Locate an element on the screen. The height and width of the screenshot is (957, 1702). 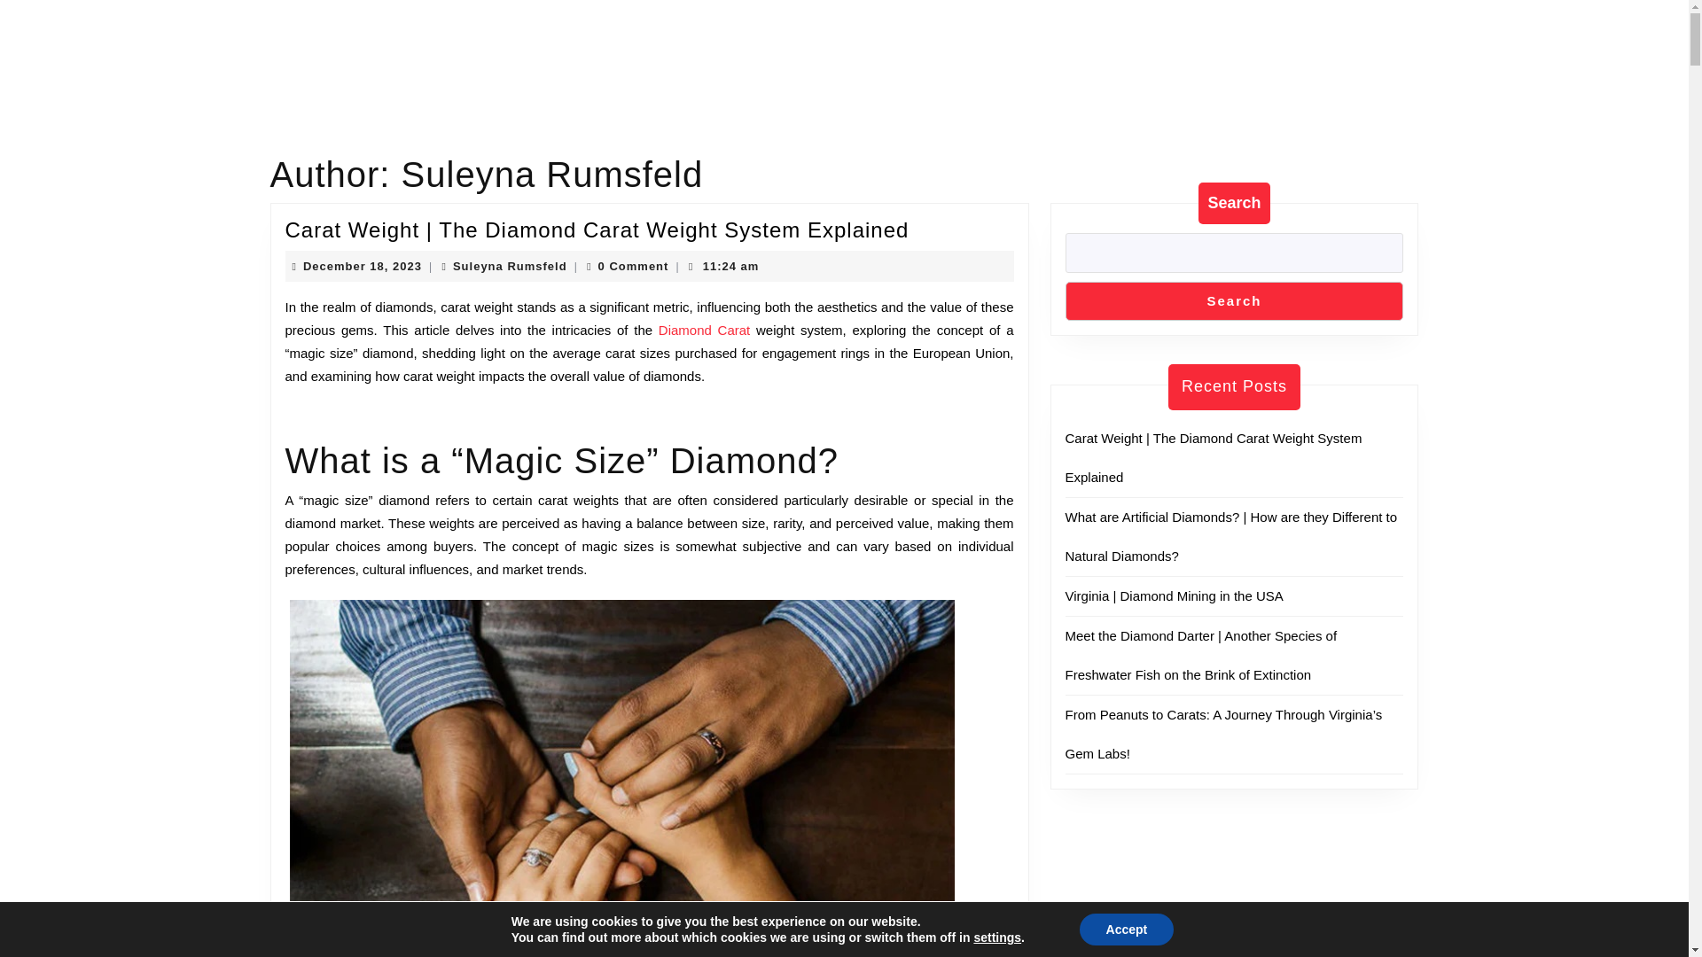
Contact Us is located at coordinates (860, 49).